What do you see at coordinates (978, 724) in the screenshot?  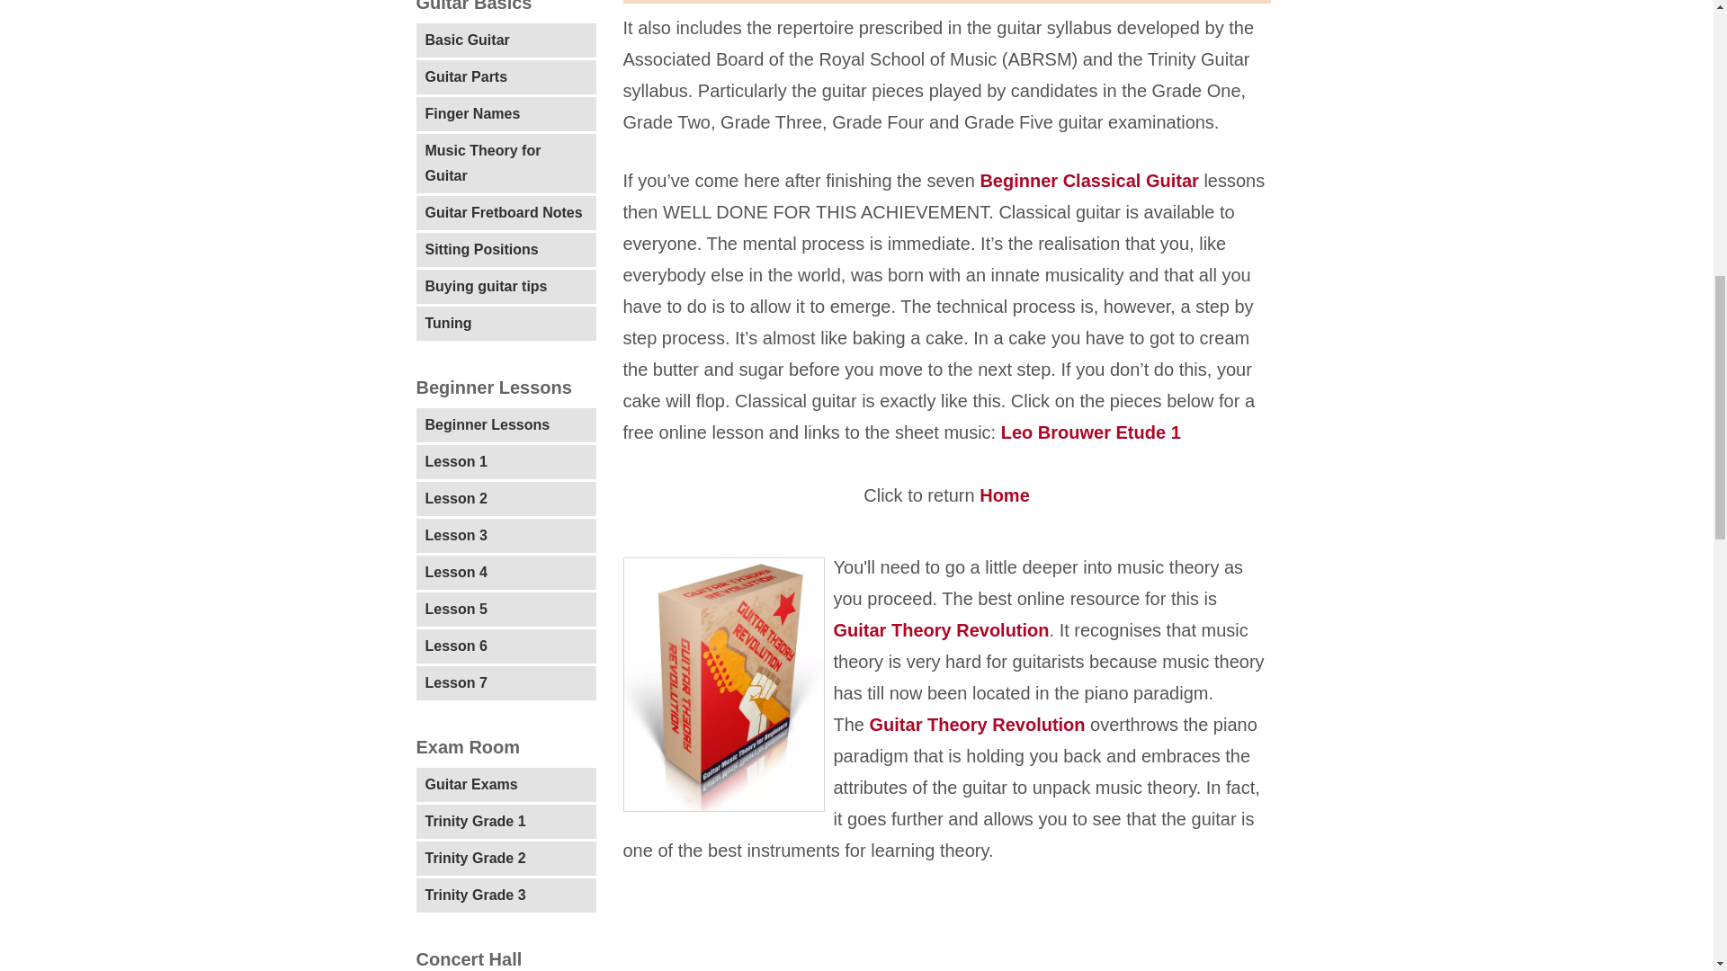 I see `Guitar Theory Revolution` at bounding box center [978, 724].